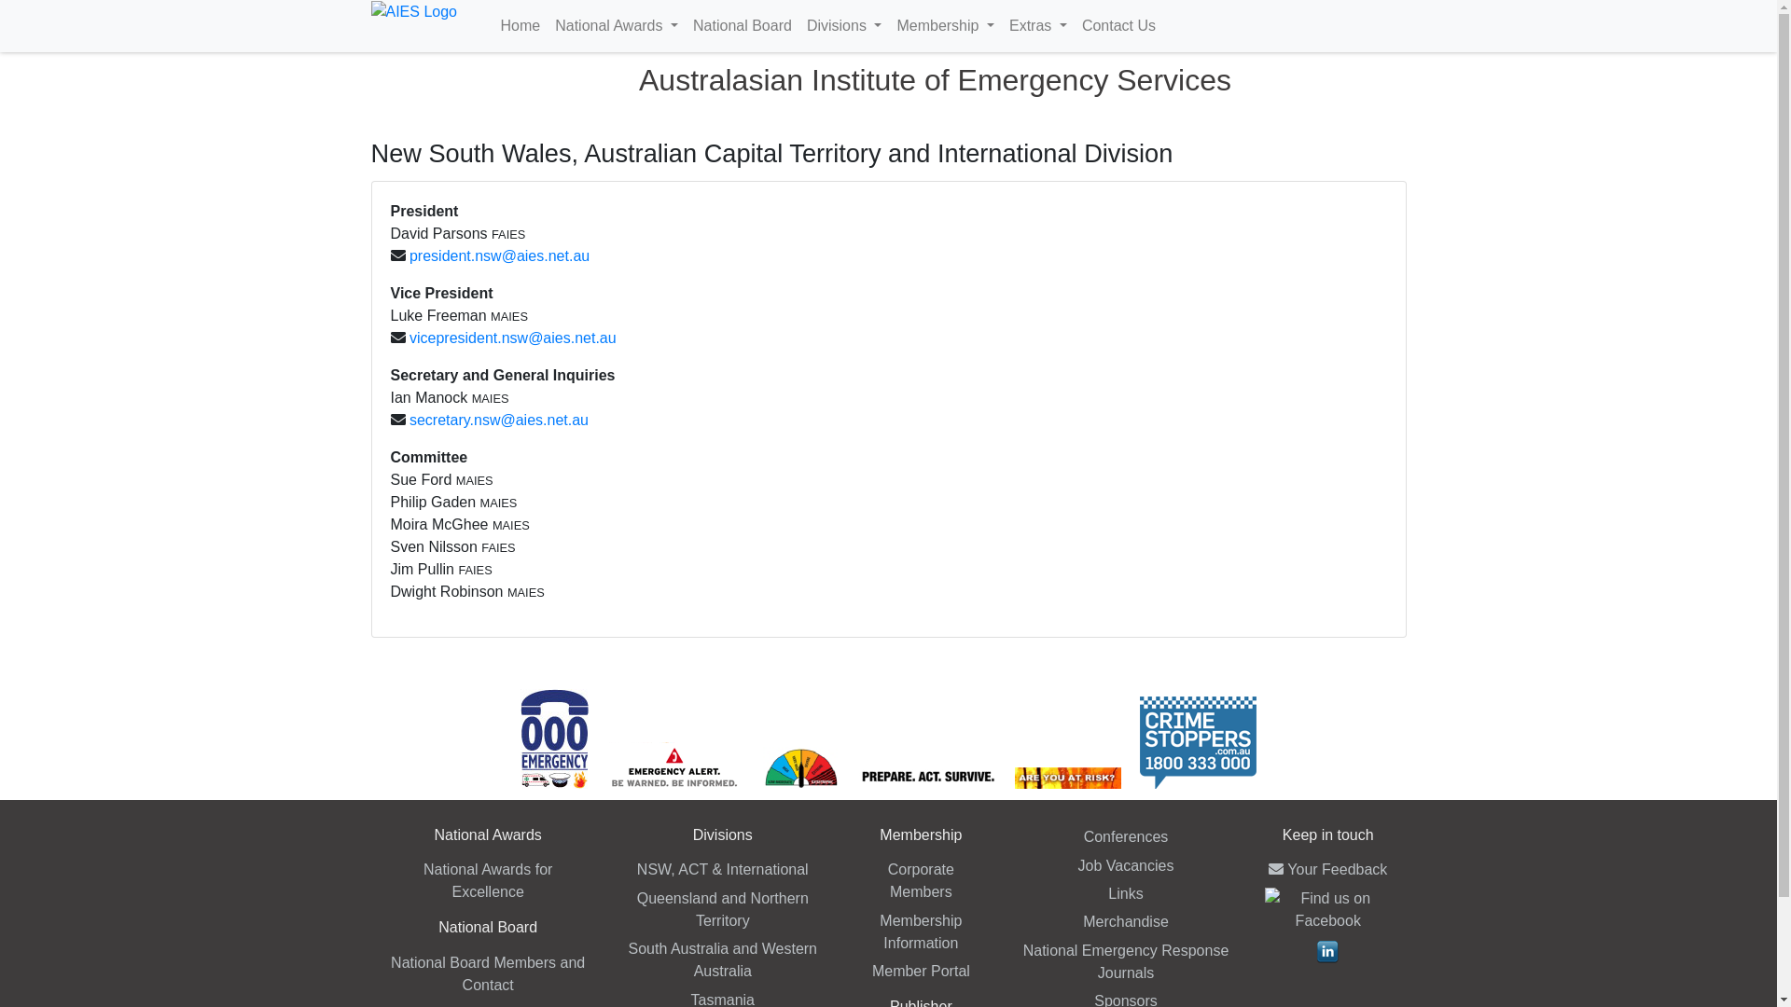  What do you see at coordinates (1127, 837) in the screenshot?
I see `Conferences` at bounding box center [1127, 837].